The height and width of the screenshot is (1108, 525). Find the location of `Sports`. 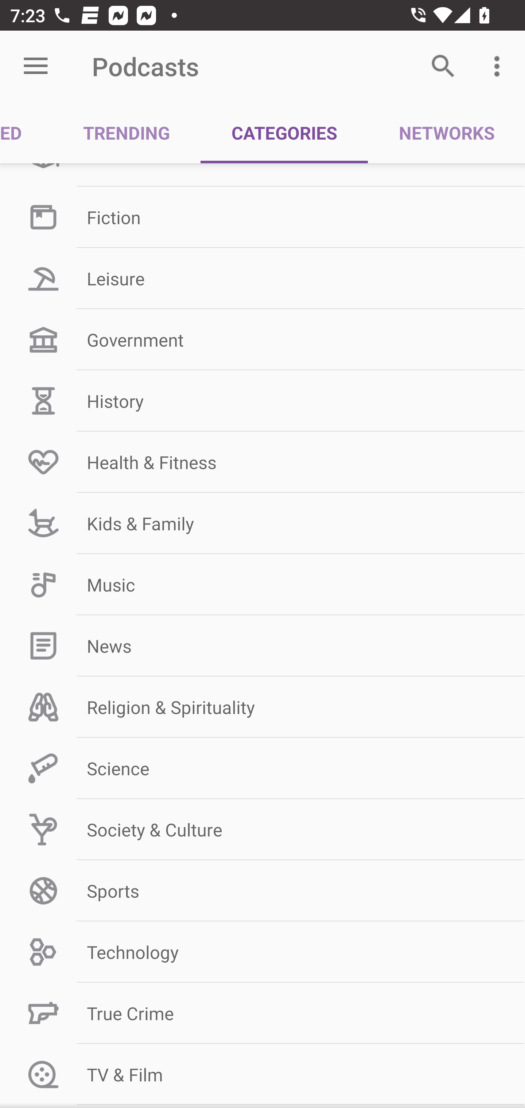

Sports is located at coordinates (262, 891).